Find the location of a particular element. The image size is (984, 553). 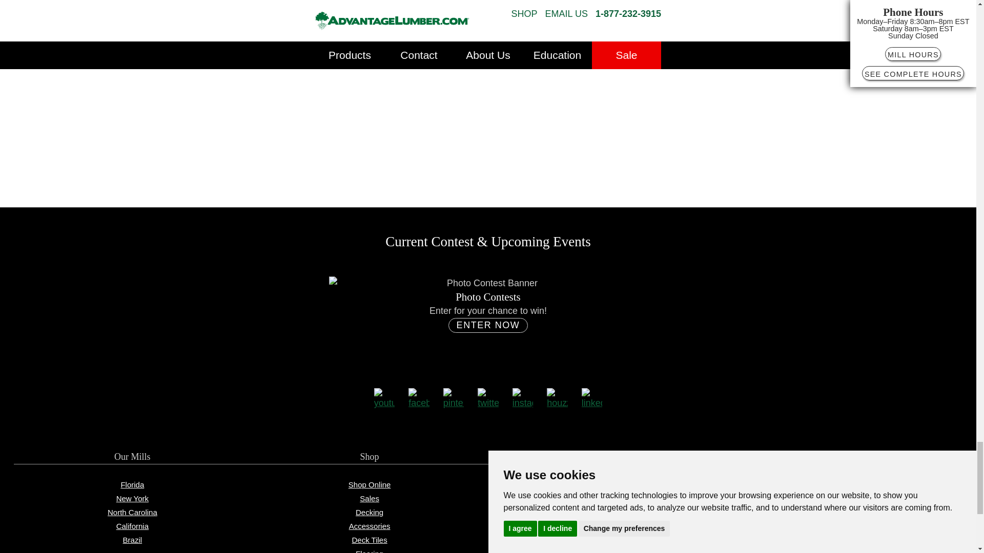

Get Inspired on Houzz is located at coordinates (557, 398).